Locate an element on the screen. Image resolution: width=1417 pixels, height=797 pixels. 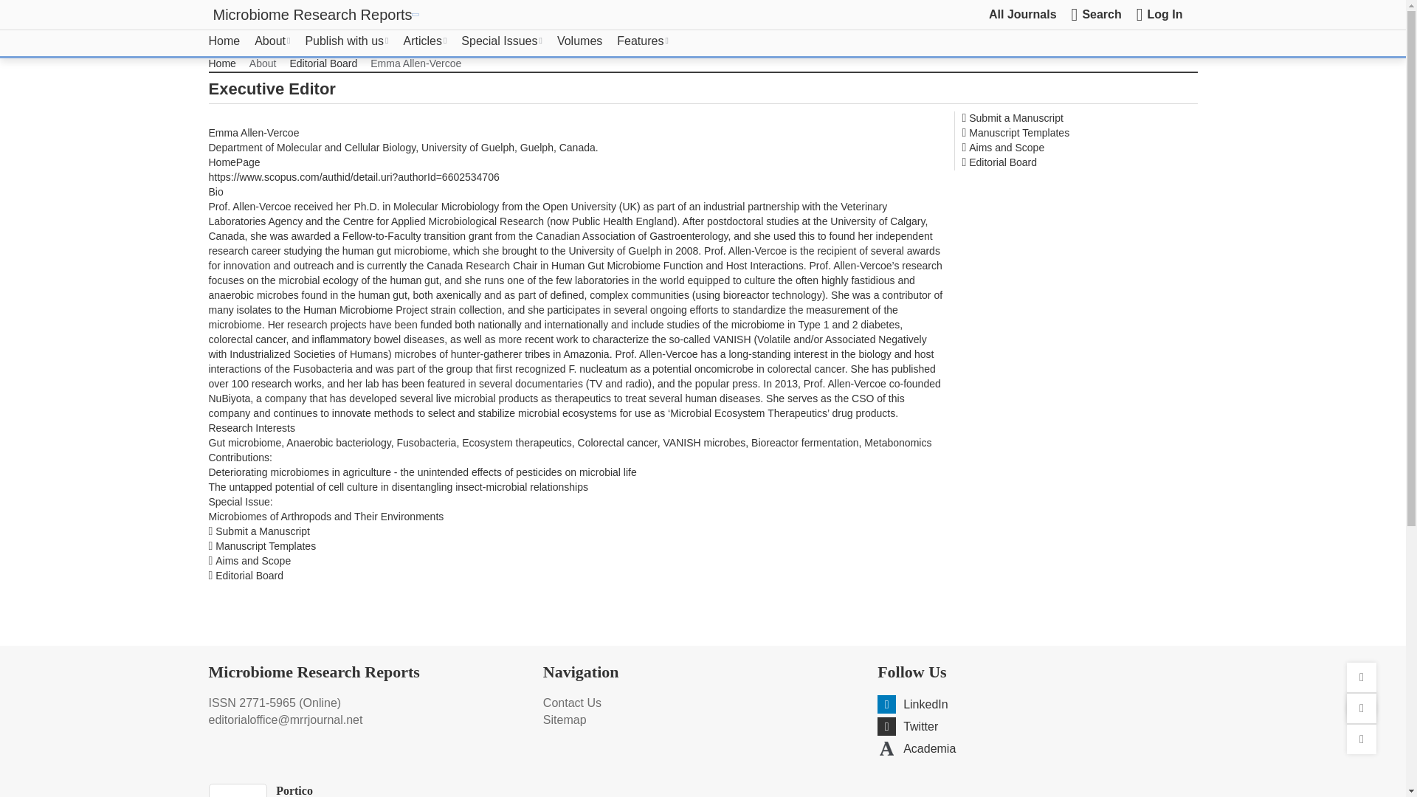
All Journals is located at coordinates (1023, 14).